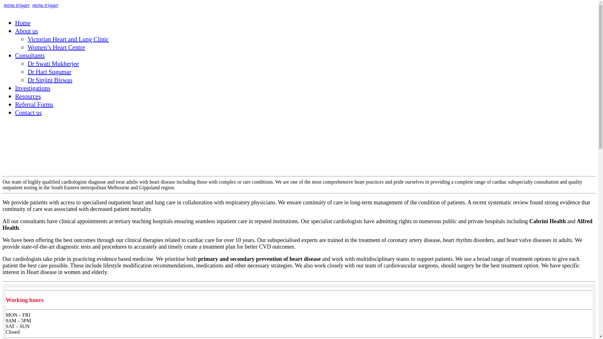 This screenshot has height=339, width=603. Describe the element at coordinates (23, 23) in the screenshot. I see `Home` at that location.